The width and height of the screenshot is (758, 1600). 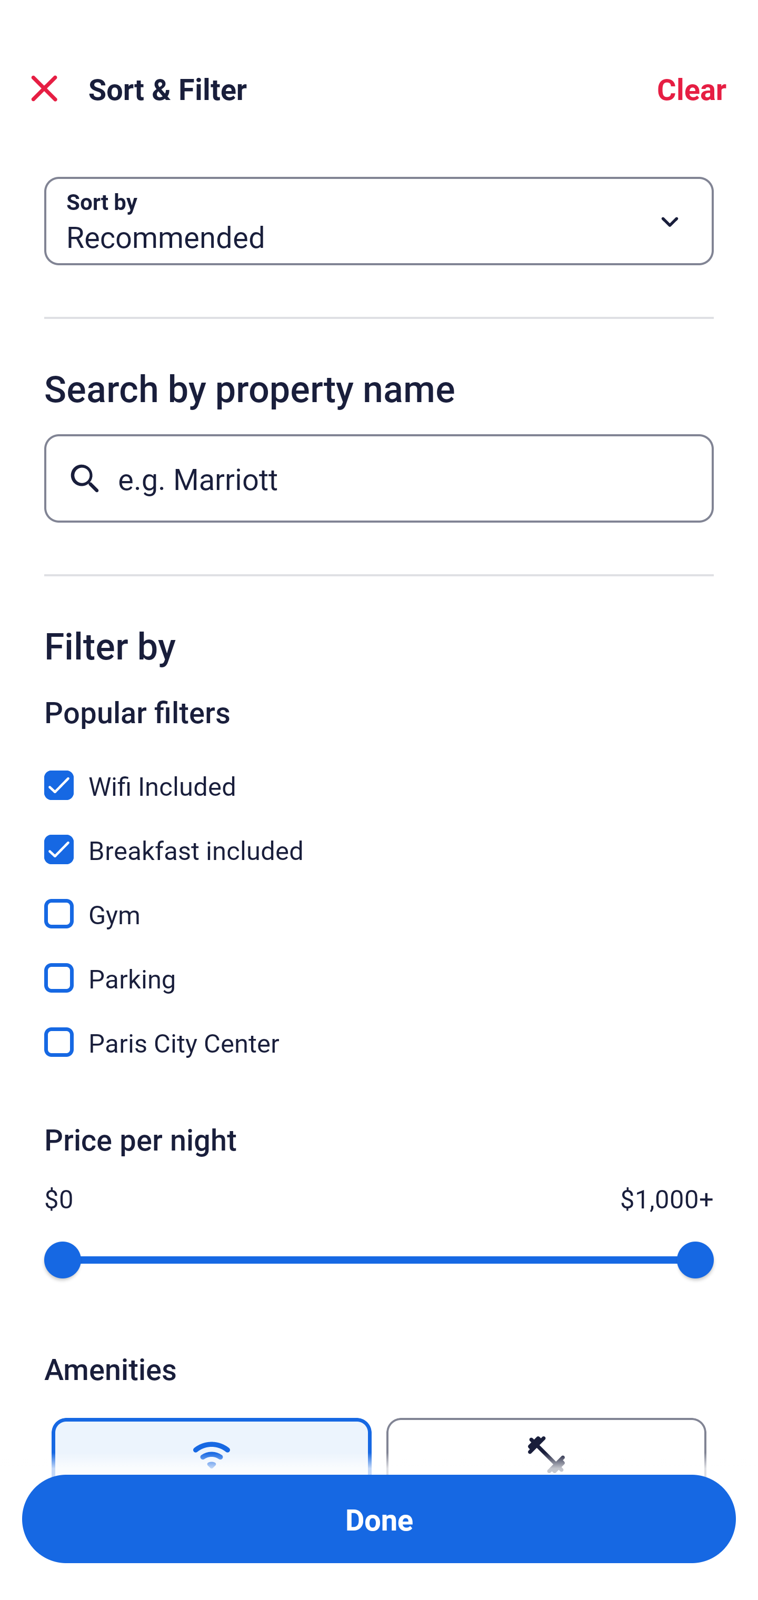 What do you see at coordinates (379, 902) in the screenshot?
I see `Gym, Gym` at bounding box center [379, 902].